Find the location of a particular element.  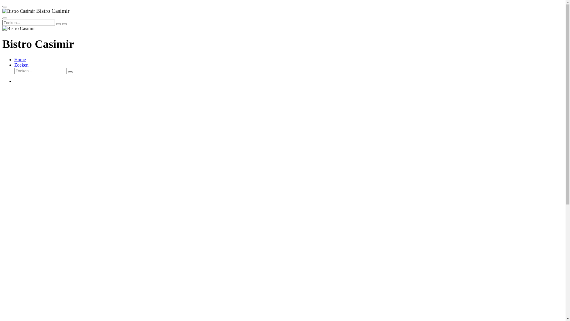

Bistro Casimir is located at coordinates (19, 11).